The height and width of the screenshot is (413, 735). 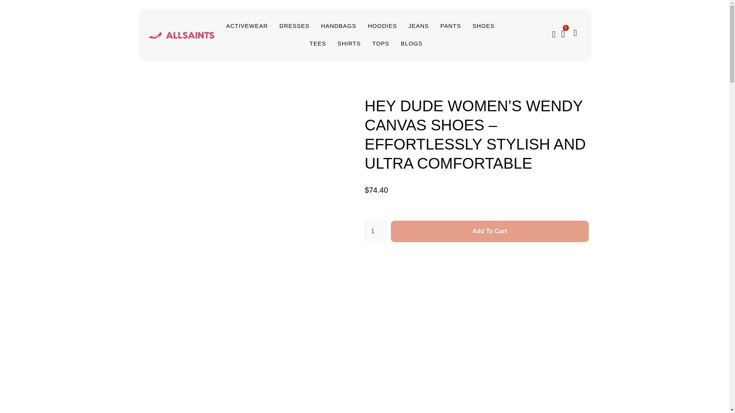 I want to click on JEANS, so click(x=418, y=26).